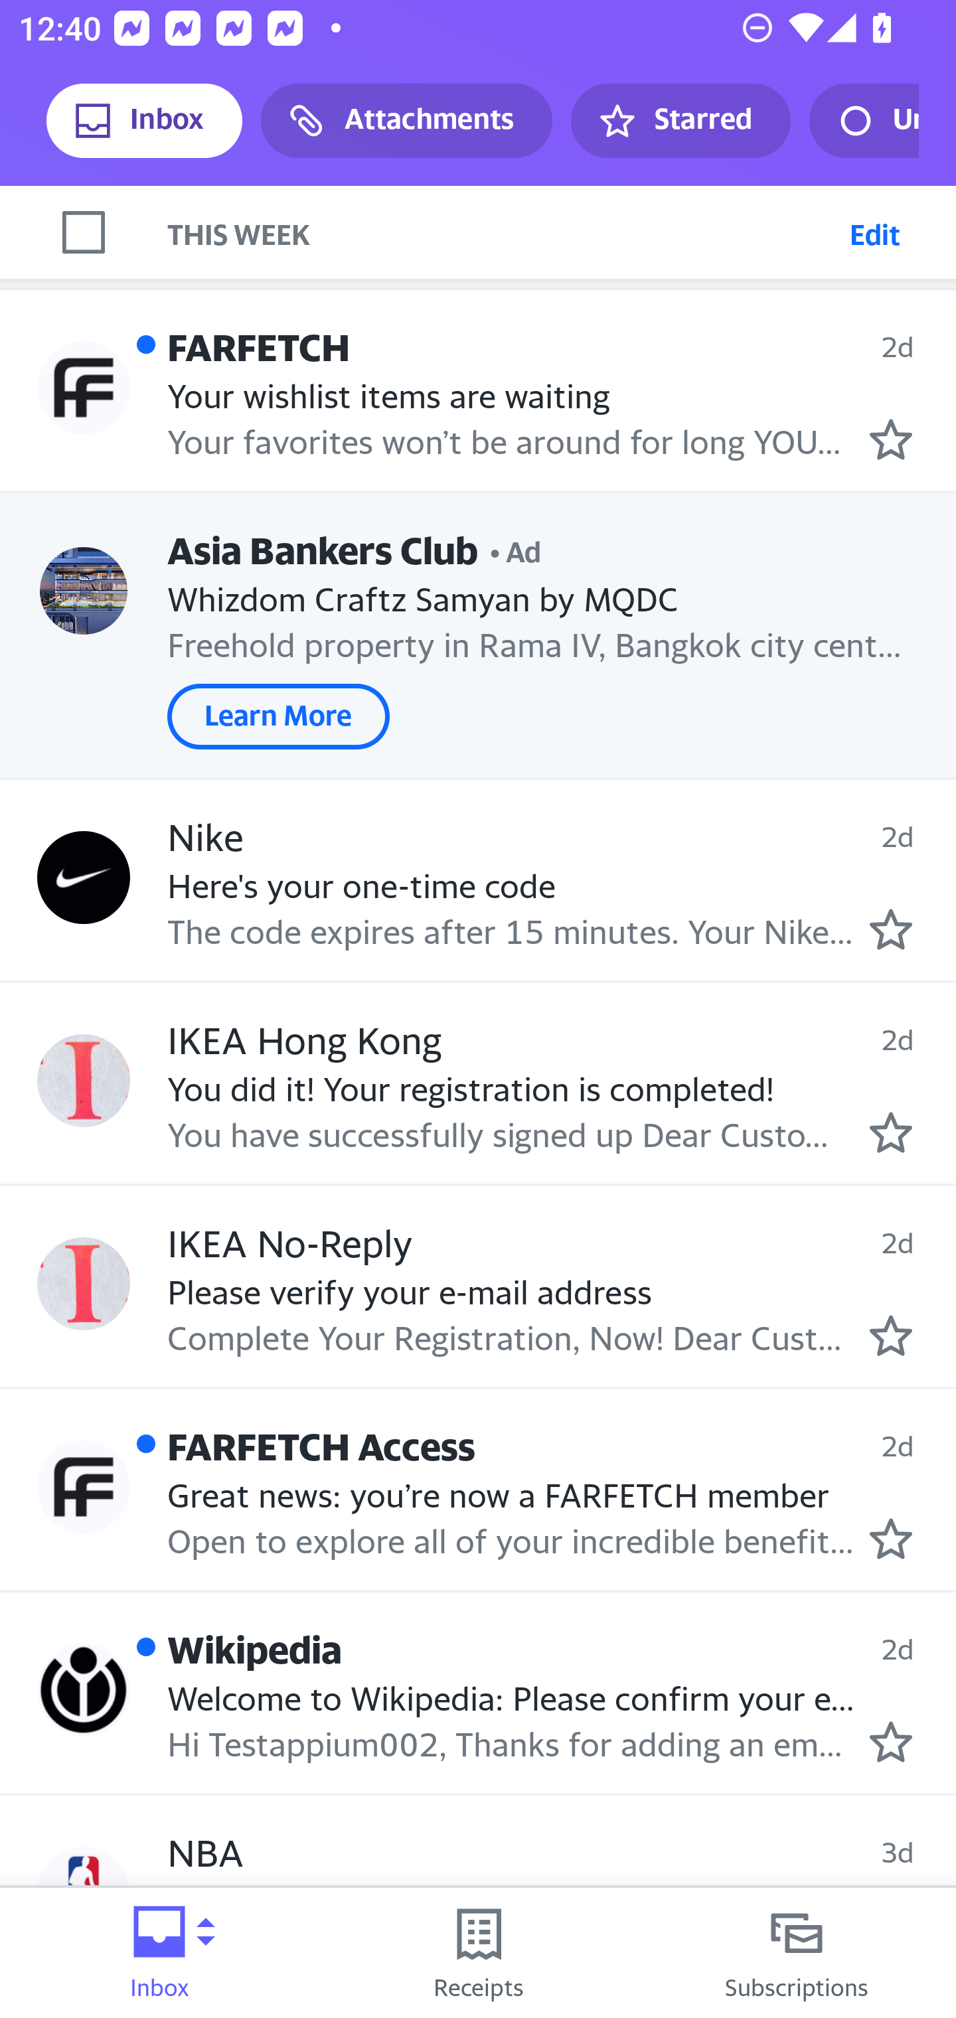 Image resolution: width=956 pixels, height=2018 pixels. I want to click on Profile
IKEA No-Reply, so click(84, 1283).